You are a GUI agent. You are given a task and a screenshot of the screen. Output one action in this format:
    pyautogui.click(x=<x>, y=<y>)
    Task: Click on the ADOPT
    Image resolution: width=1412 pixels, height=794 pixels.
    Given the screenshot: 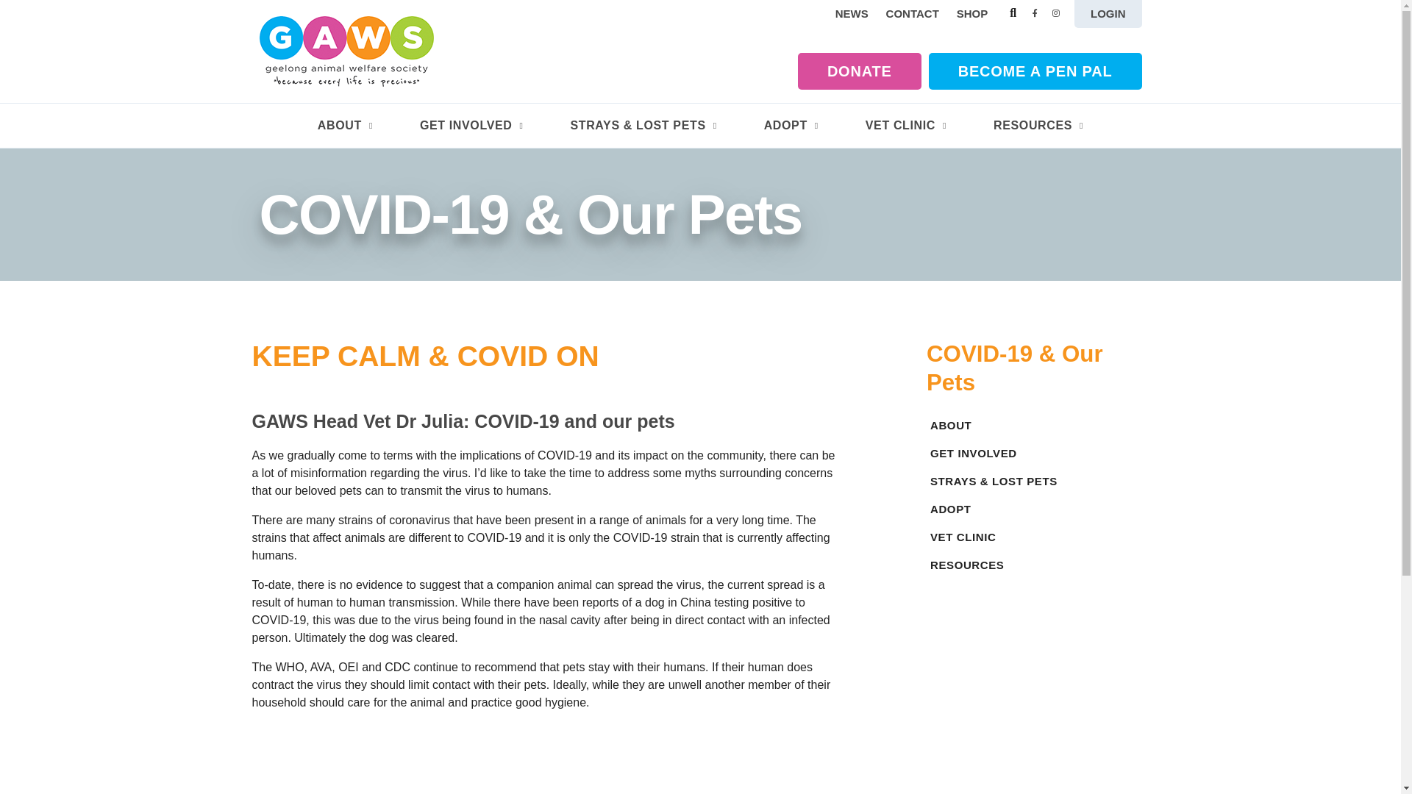 What is the action you would take?
    pyautogui.click(x=1034, y=509)
    